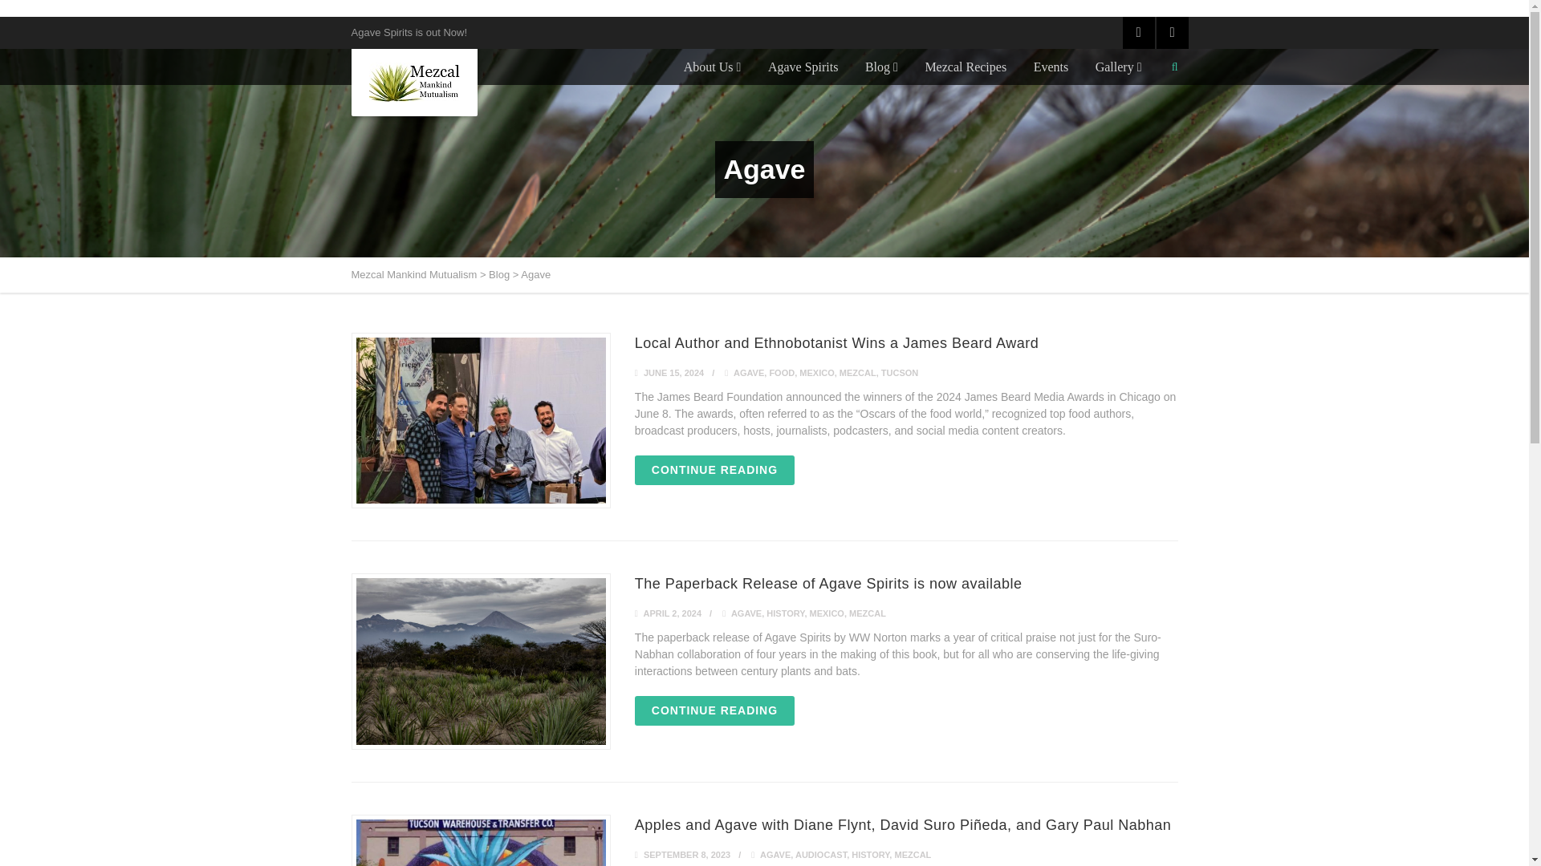  Describe the element at coordinates (414, 82) in the screenshot. I see `Mezcal Mankind Mutualism` at that location.